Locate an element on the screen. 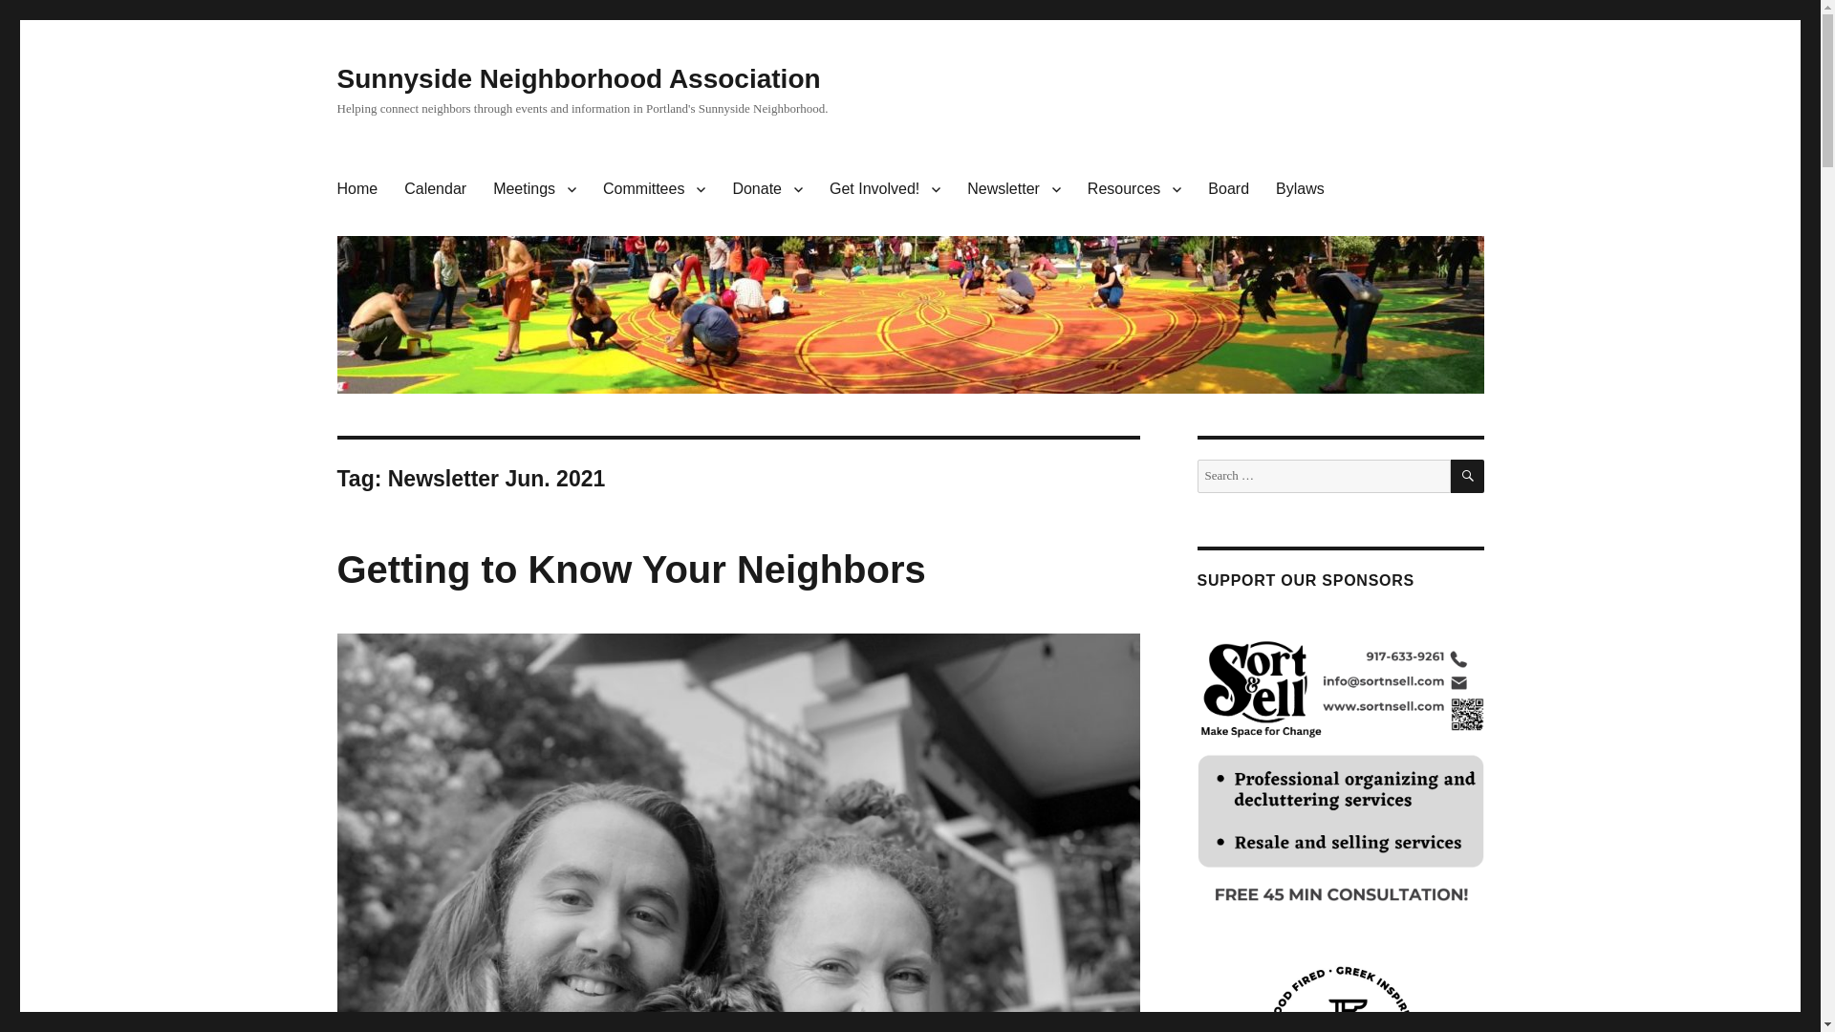 This screenshot has height=1032, width=1835. Committees is located at coordinates (654, 189).